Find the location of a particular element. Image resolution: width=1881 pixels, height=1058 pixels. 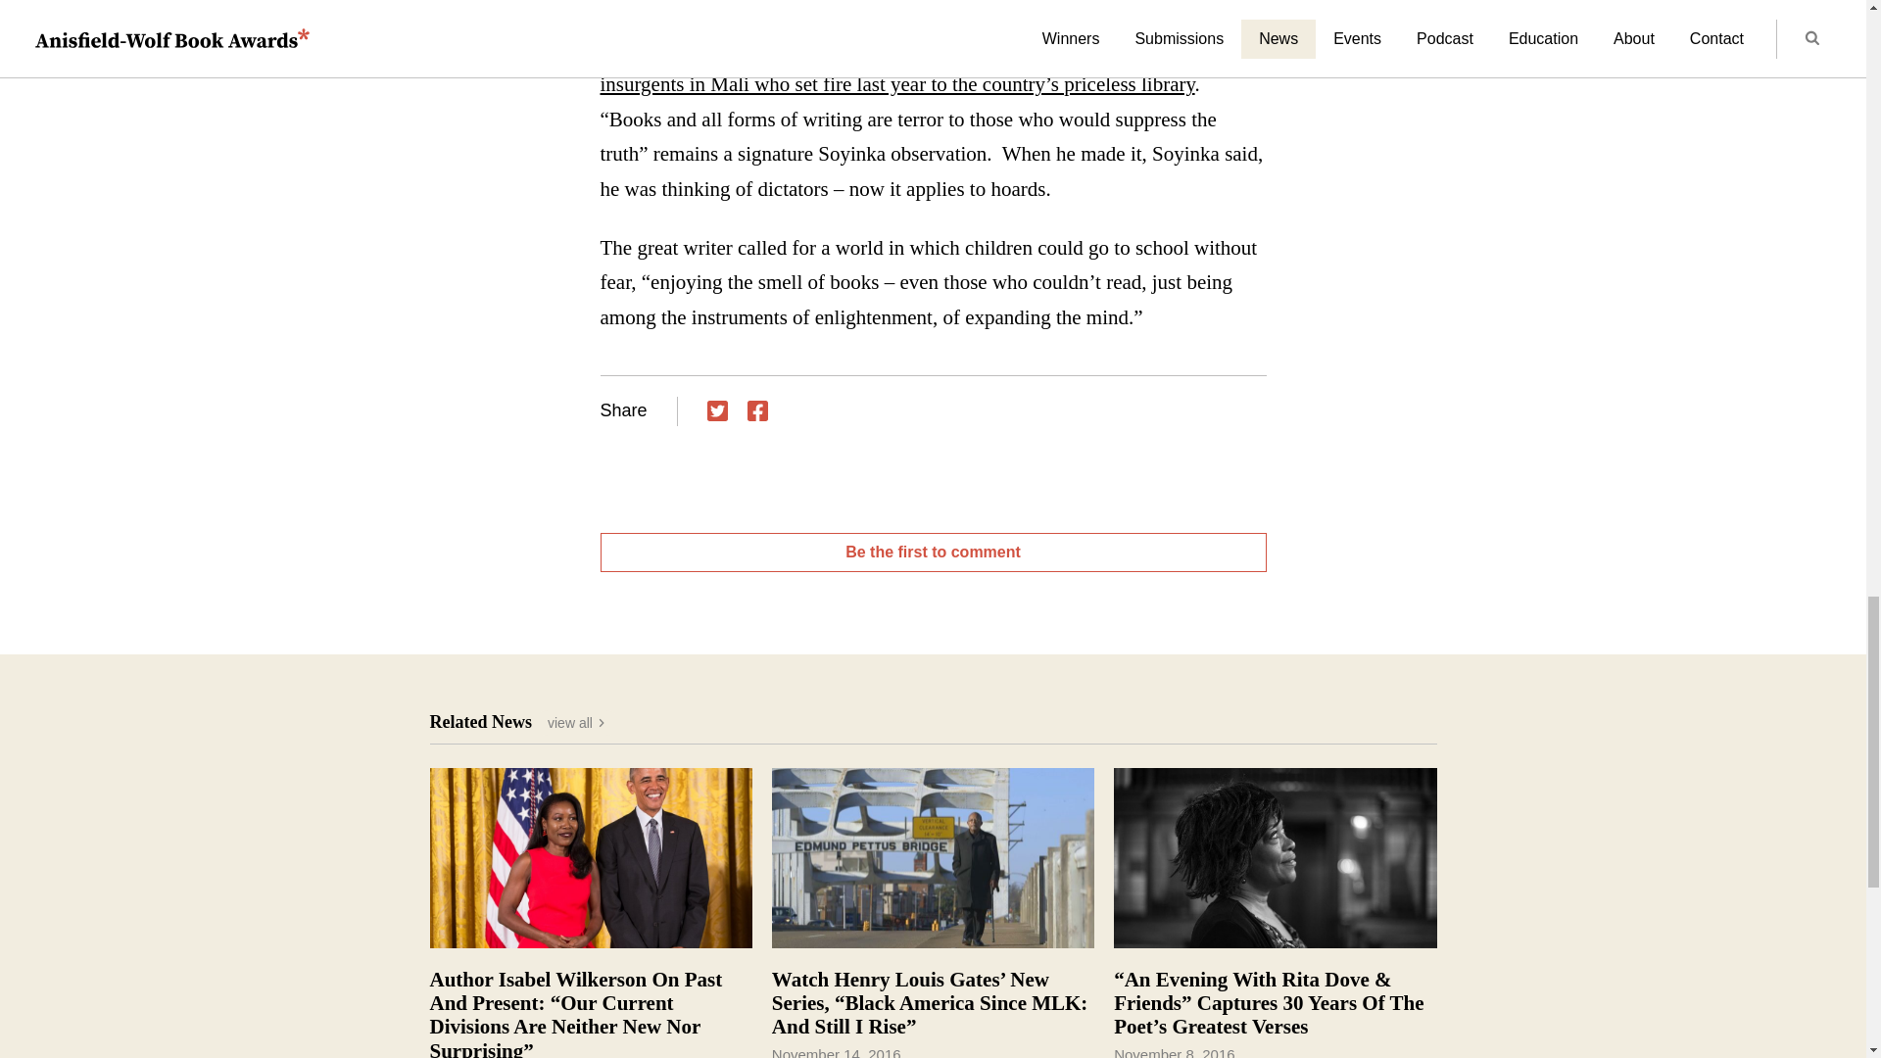

Twitter is located at coordinates (717, 410).